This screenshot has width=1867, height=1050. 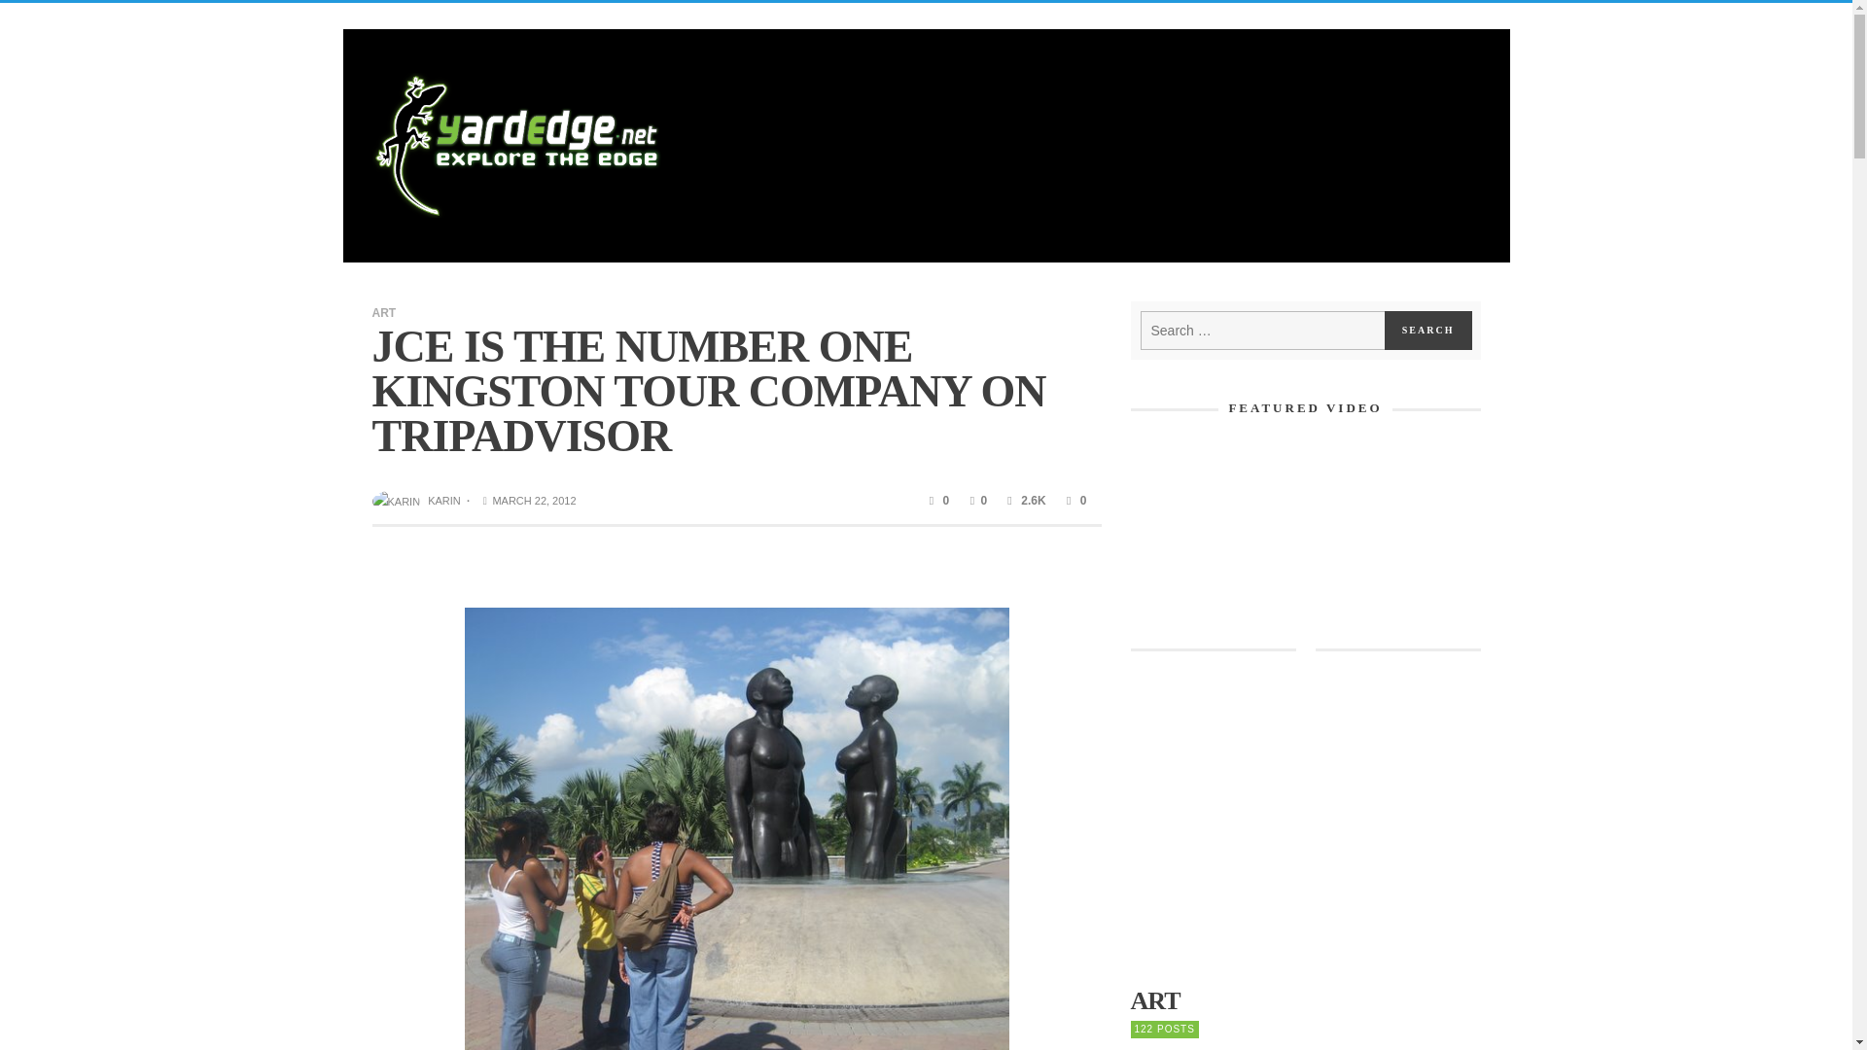 I want to click on MARCH 22, 2012, so click(x=527, y=500).